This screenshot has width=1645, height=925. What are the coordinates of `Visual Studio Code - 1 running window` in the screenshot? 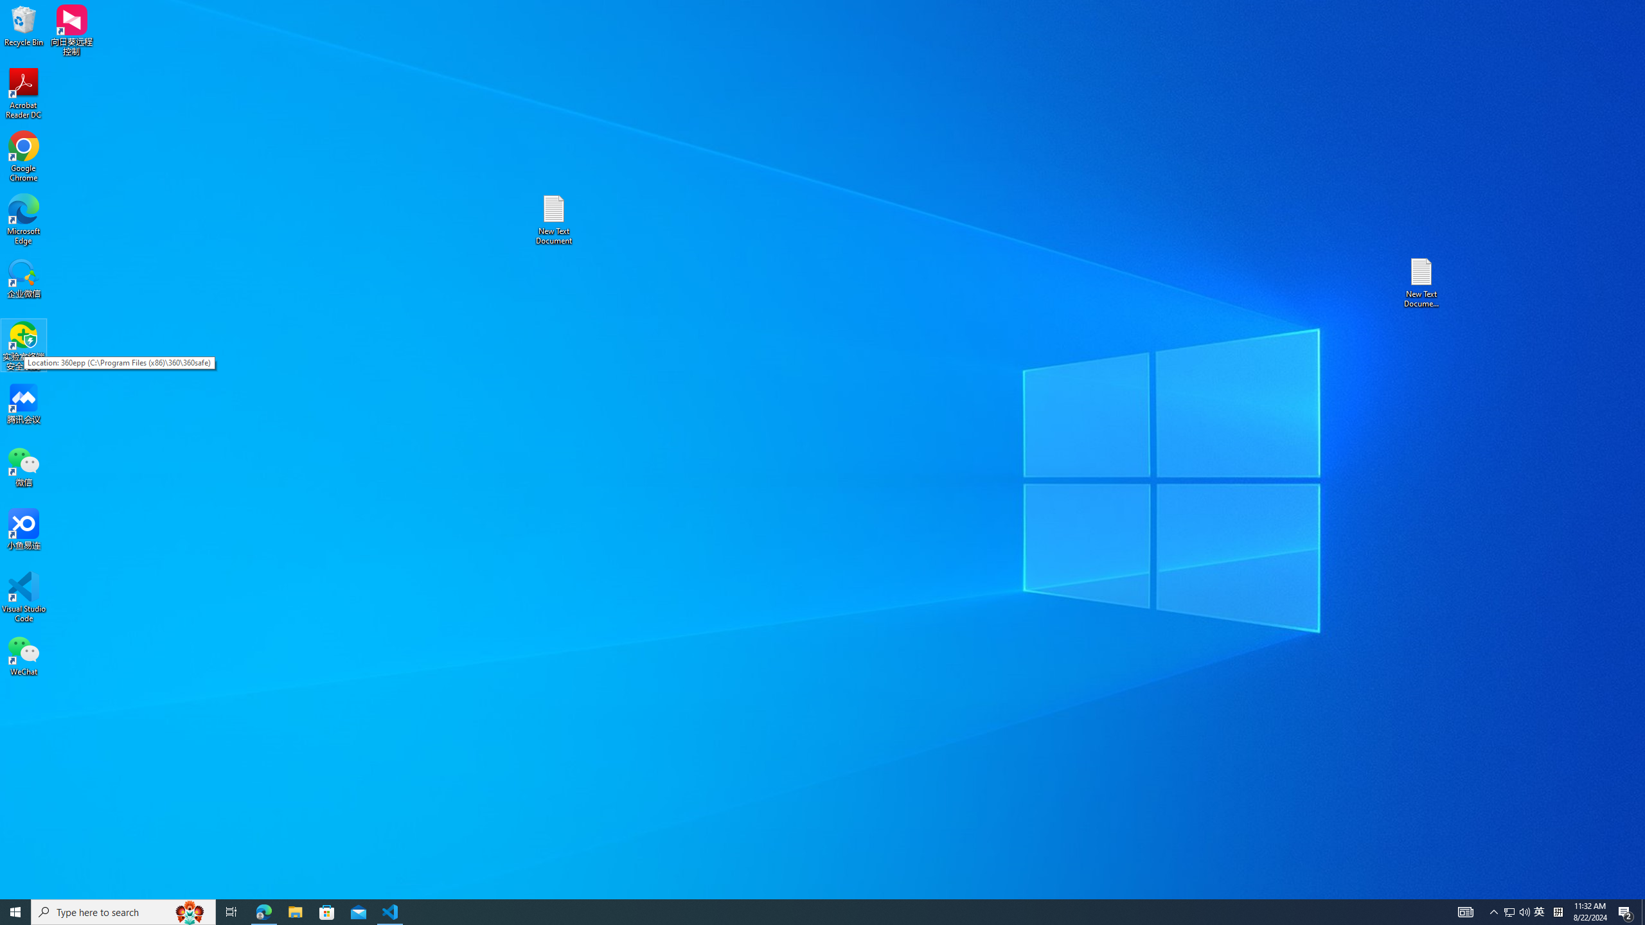 It's located at (391, 912).